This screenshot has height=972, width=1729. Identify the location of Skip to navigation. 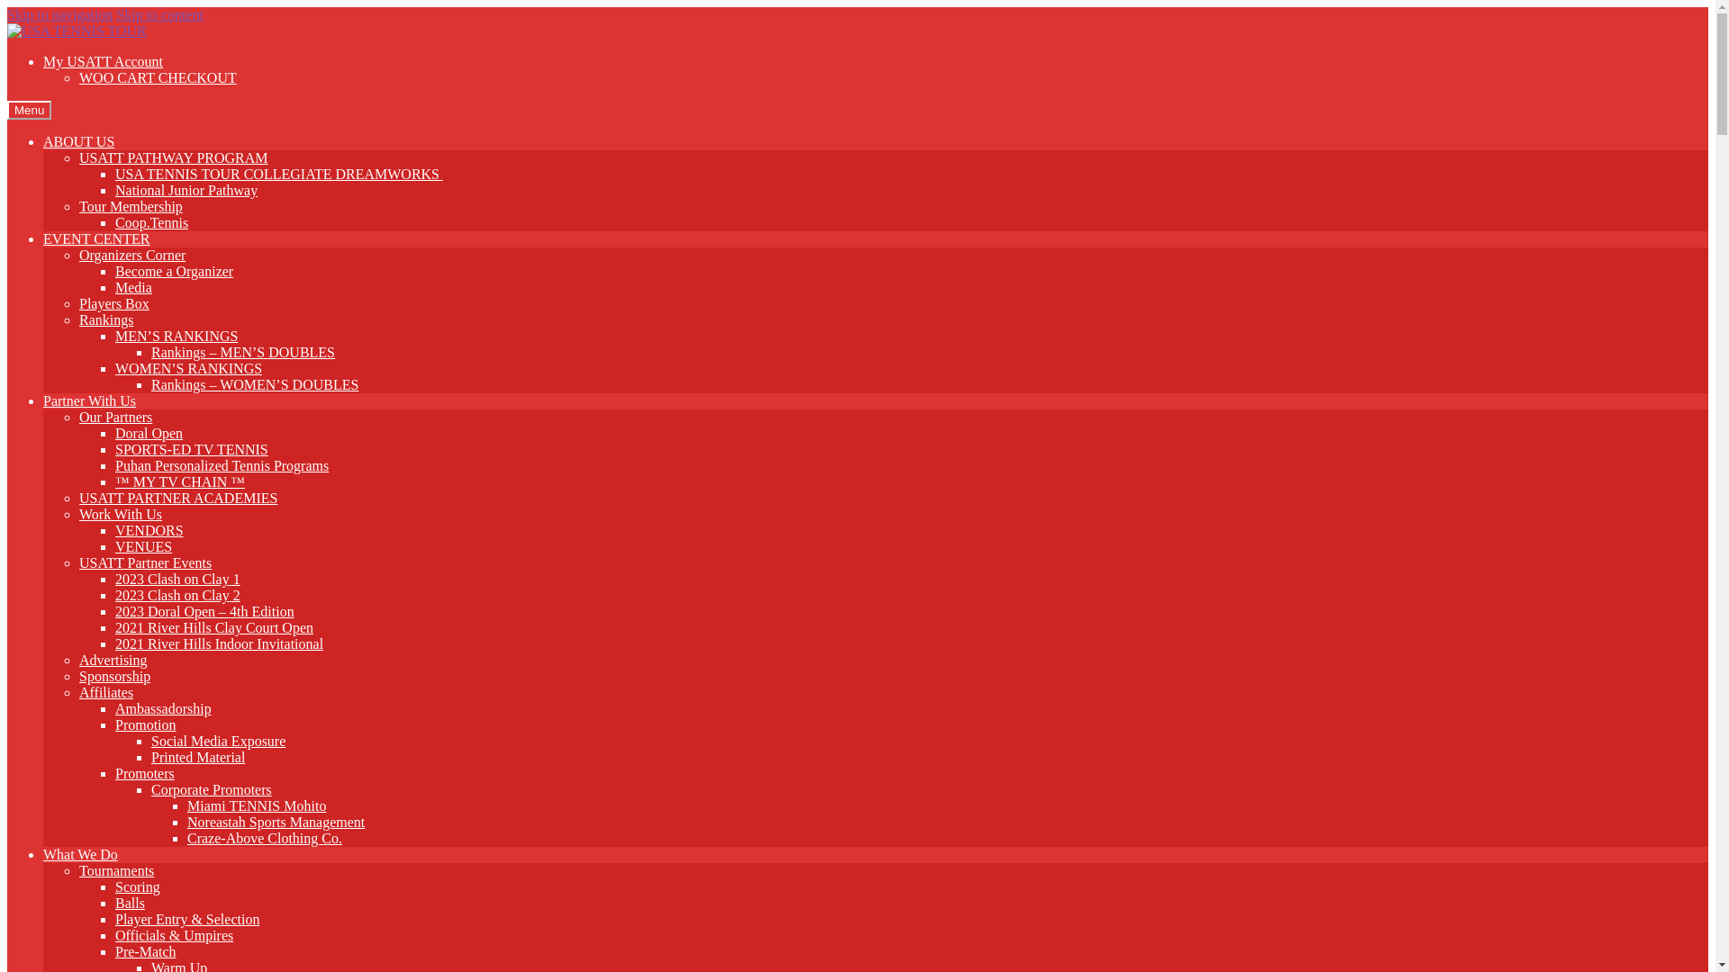
(59, 14).